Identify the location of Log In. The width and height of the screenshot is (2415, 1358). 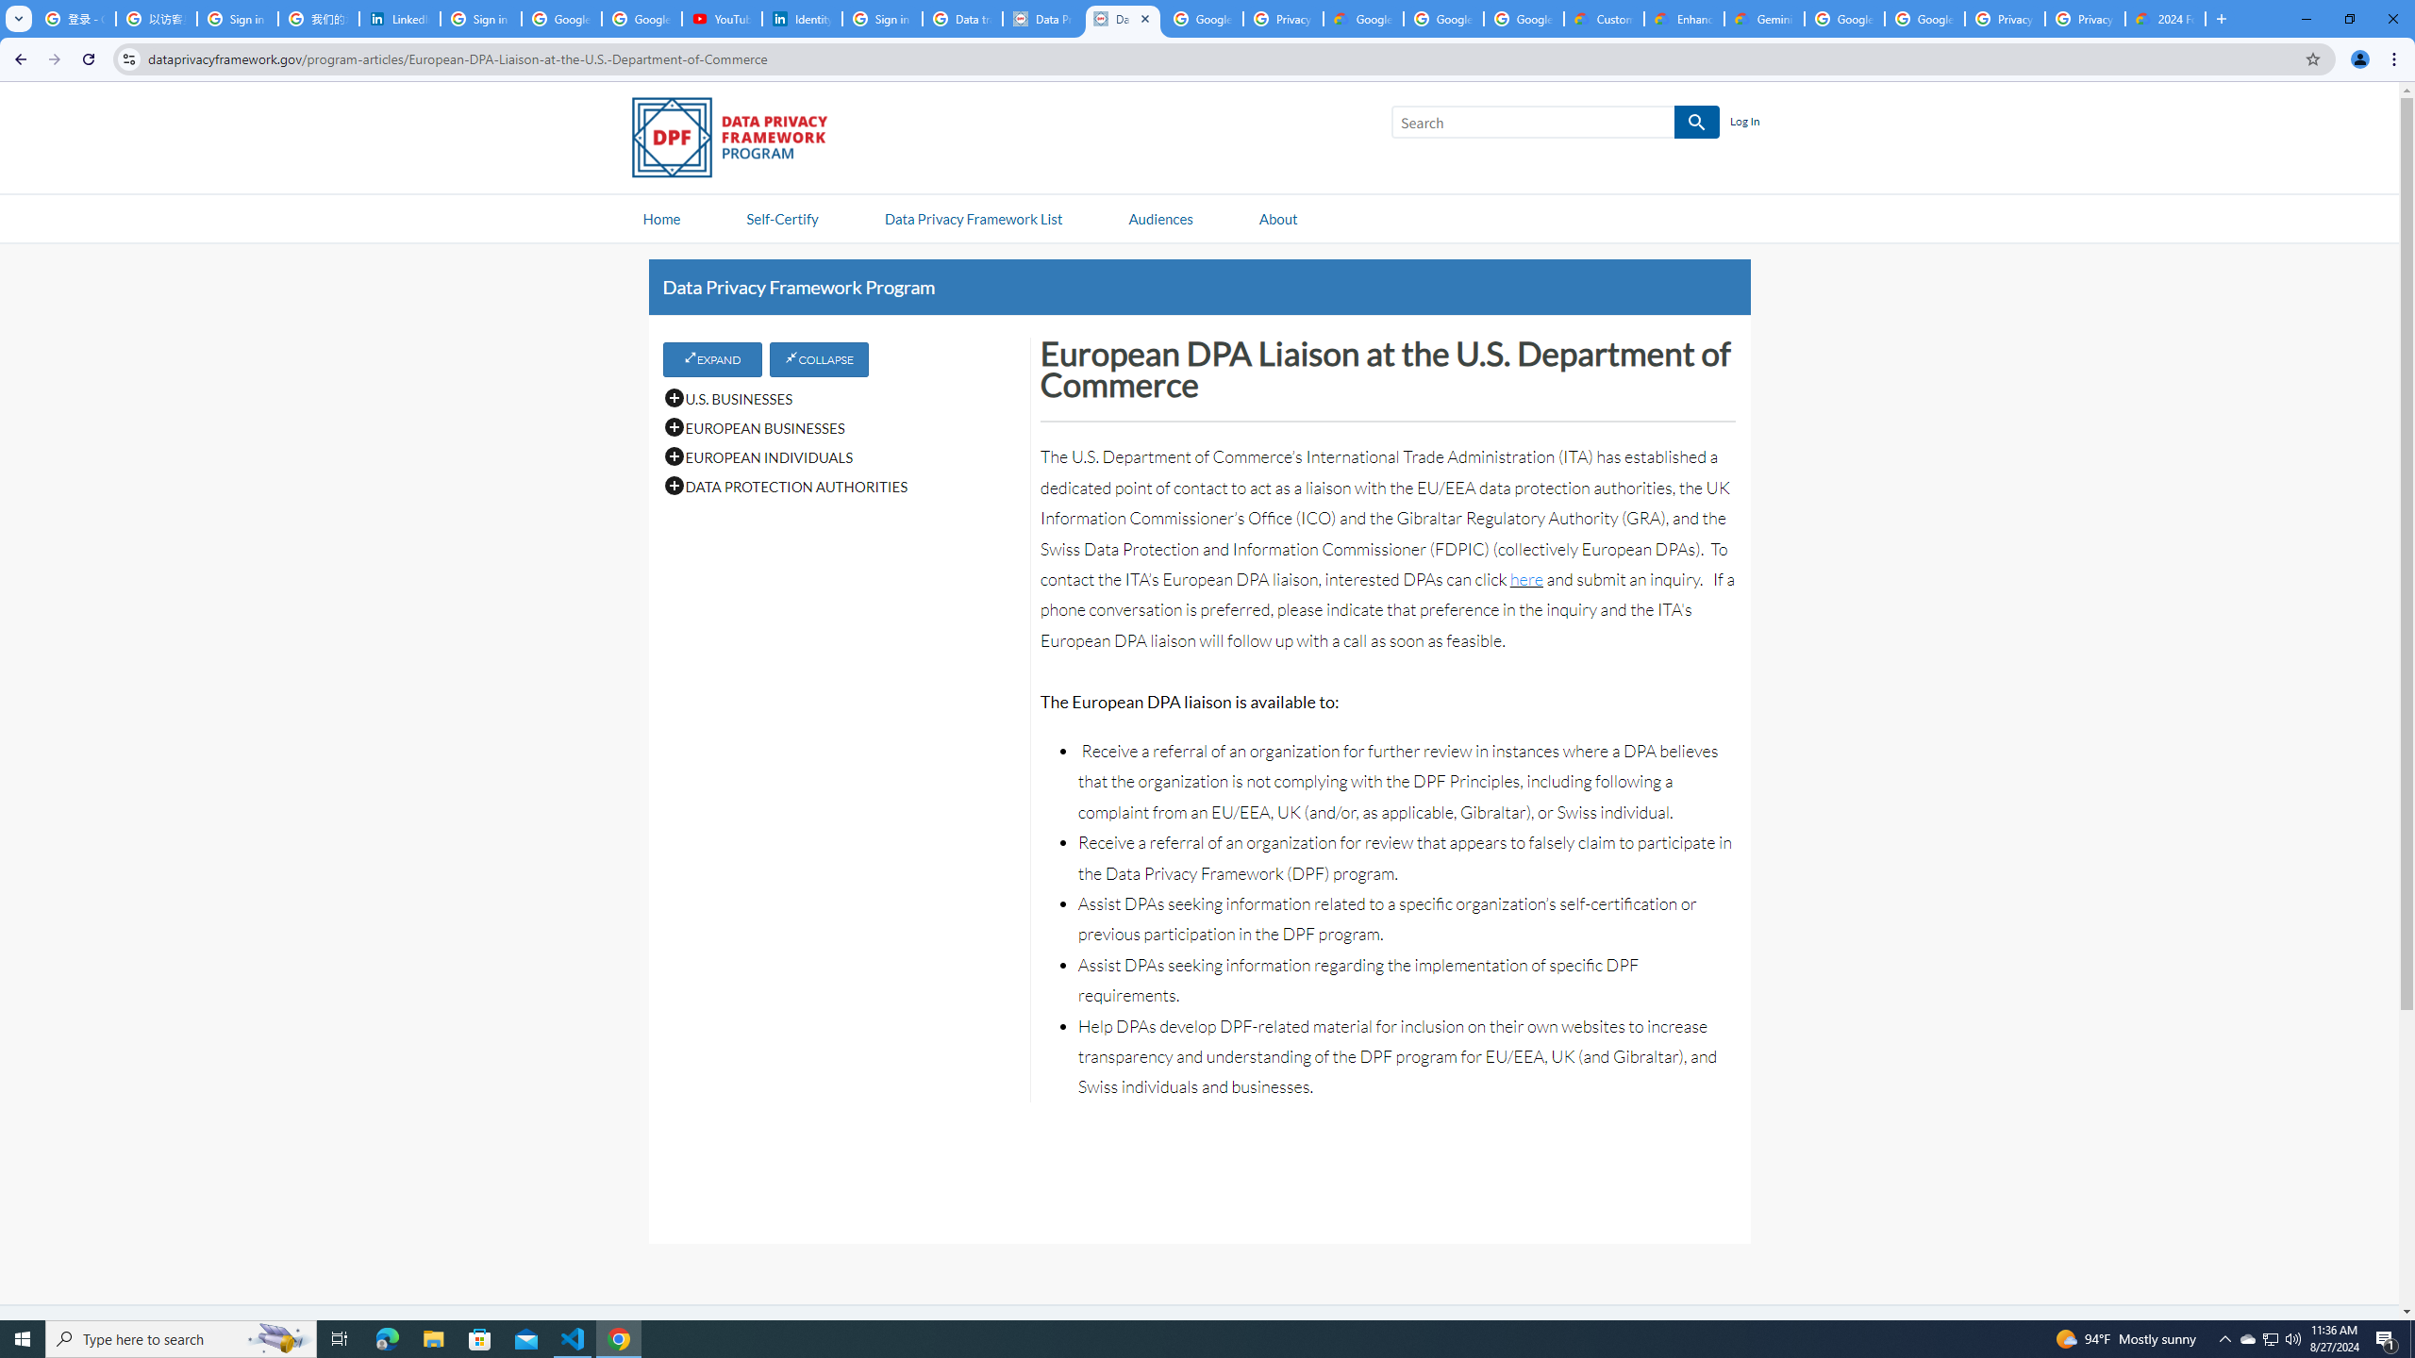
(1744, 123).